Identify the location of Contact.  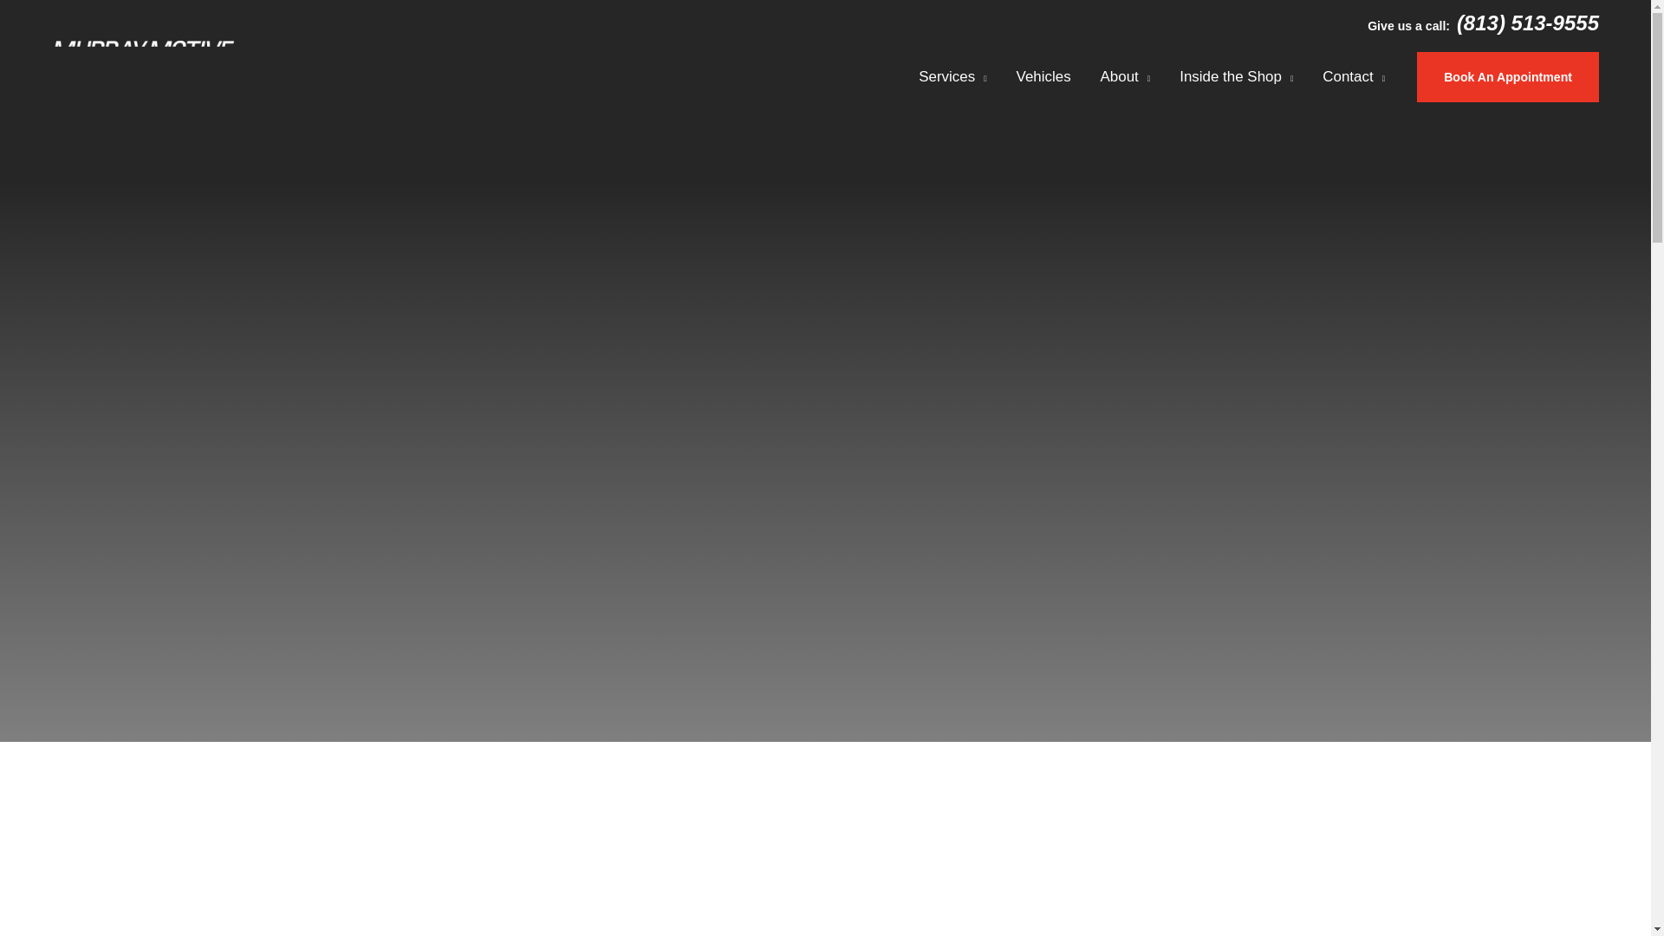
(1354, 76).